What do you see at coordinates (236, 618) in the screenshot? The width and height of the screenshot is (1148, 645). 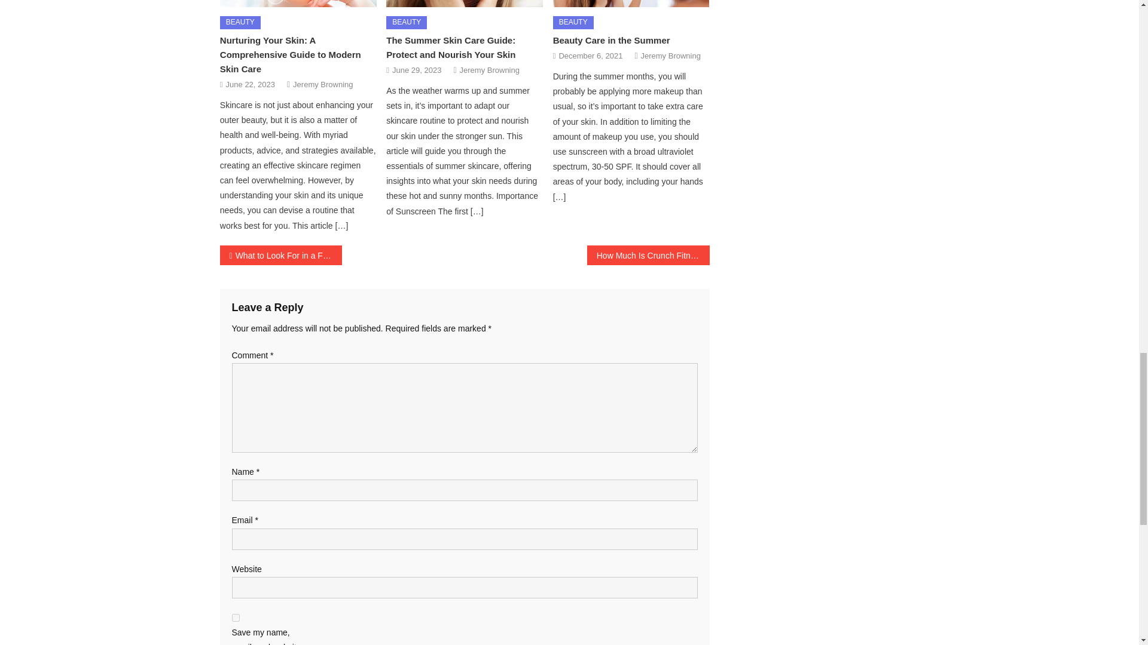 I see `yes` at bounding box center [236, 618].